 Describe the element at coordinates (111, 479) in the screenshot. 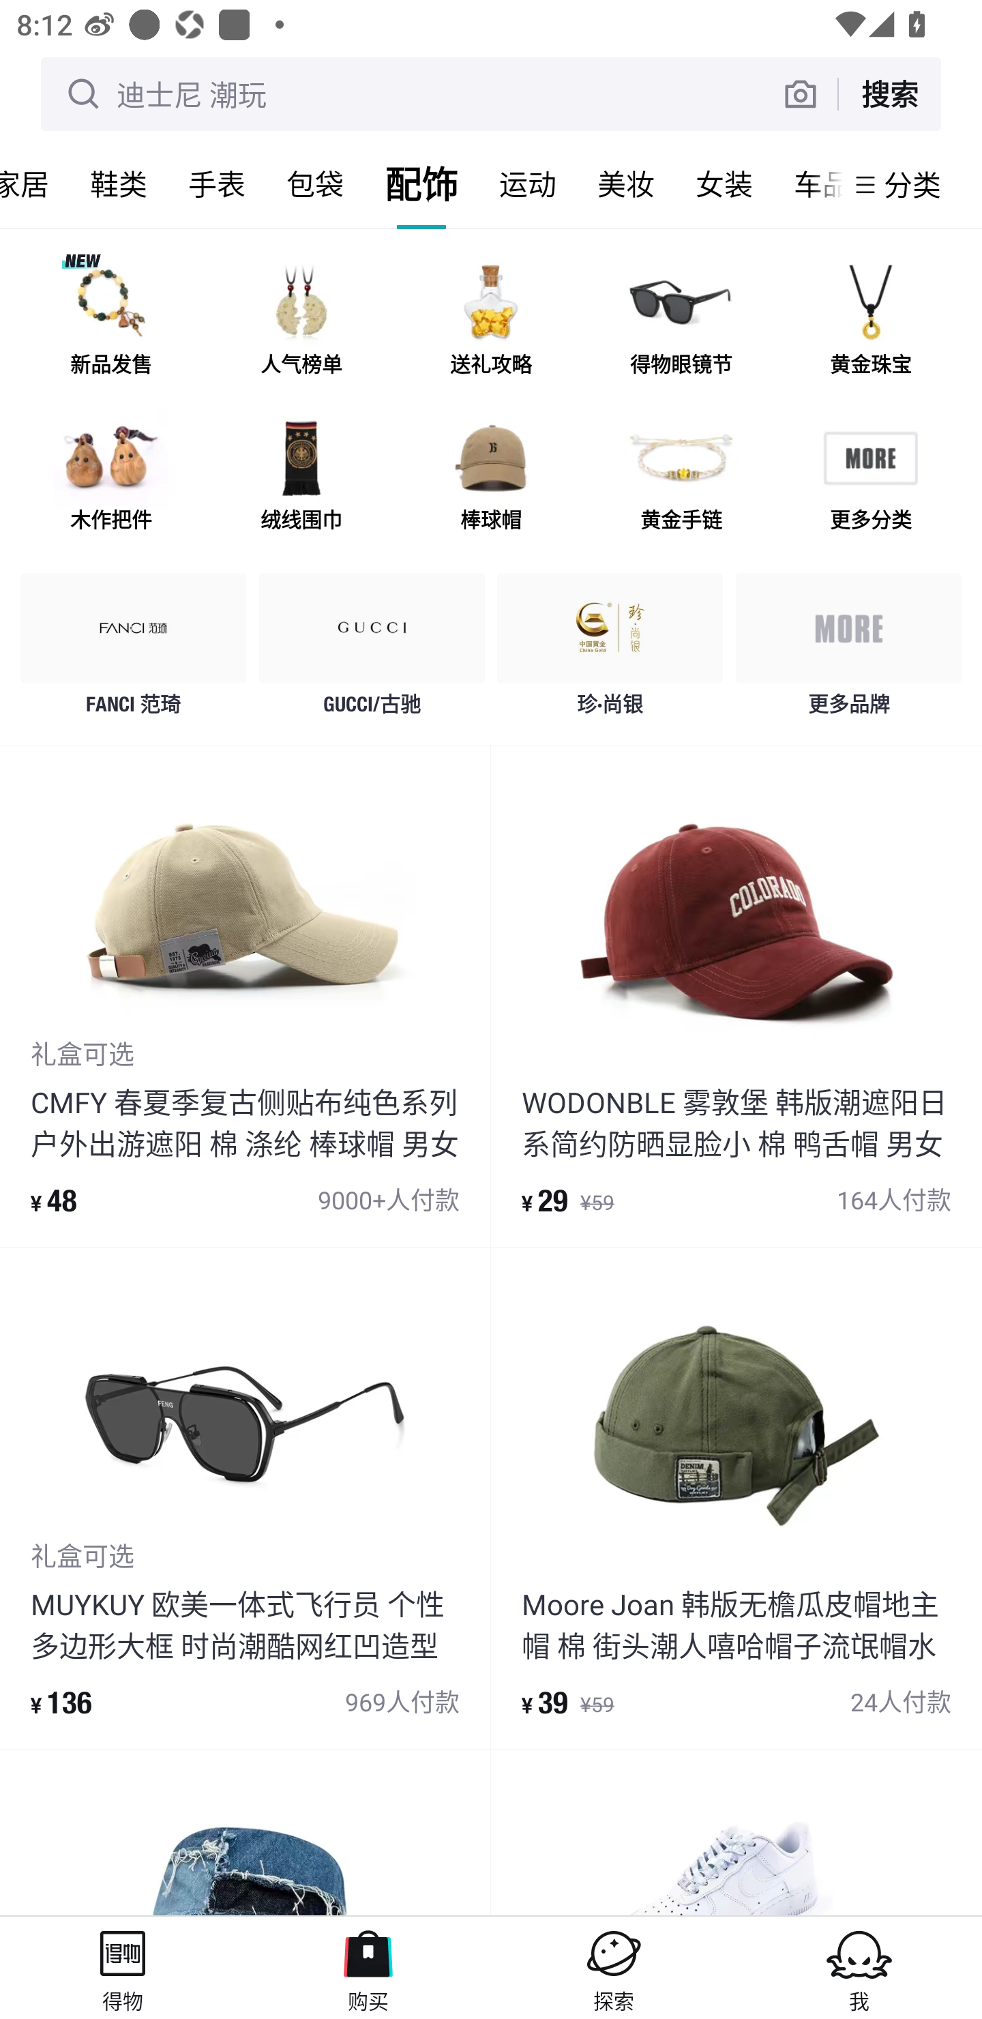

I see `木作把件` at that location.